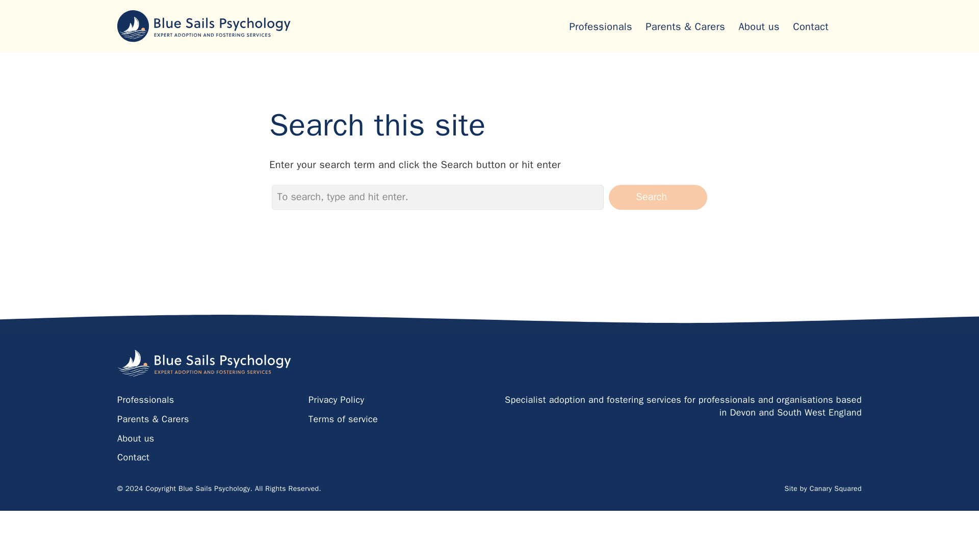 The height and width of the screenshot is (550, 979). Describe the element at coordinates (658, 197) in the screenshot. I see `Search` at that location.